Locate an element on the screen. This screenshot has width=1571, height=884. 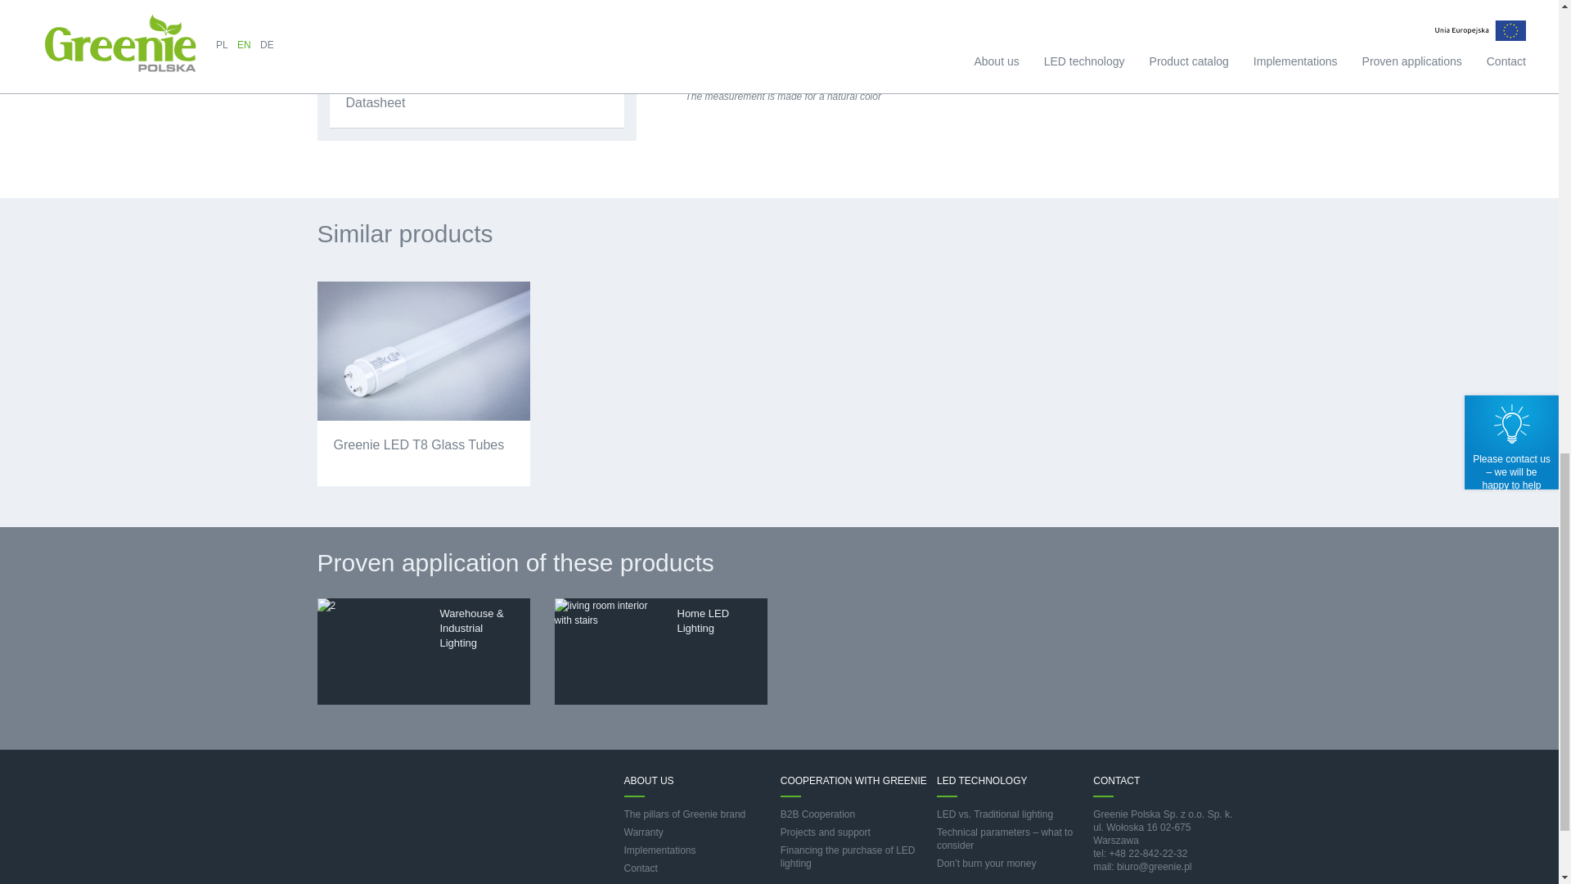
ABOUT US is located at coordinates (648, 781).